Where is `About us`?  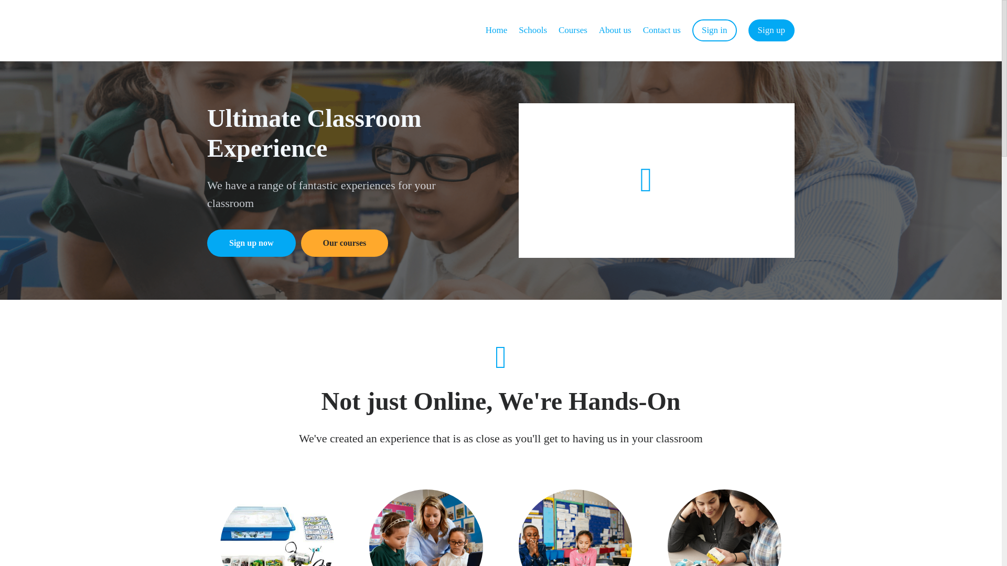
About us is located at coordinates (615, 30).